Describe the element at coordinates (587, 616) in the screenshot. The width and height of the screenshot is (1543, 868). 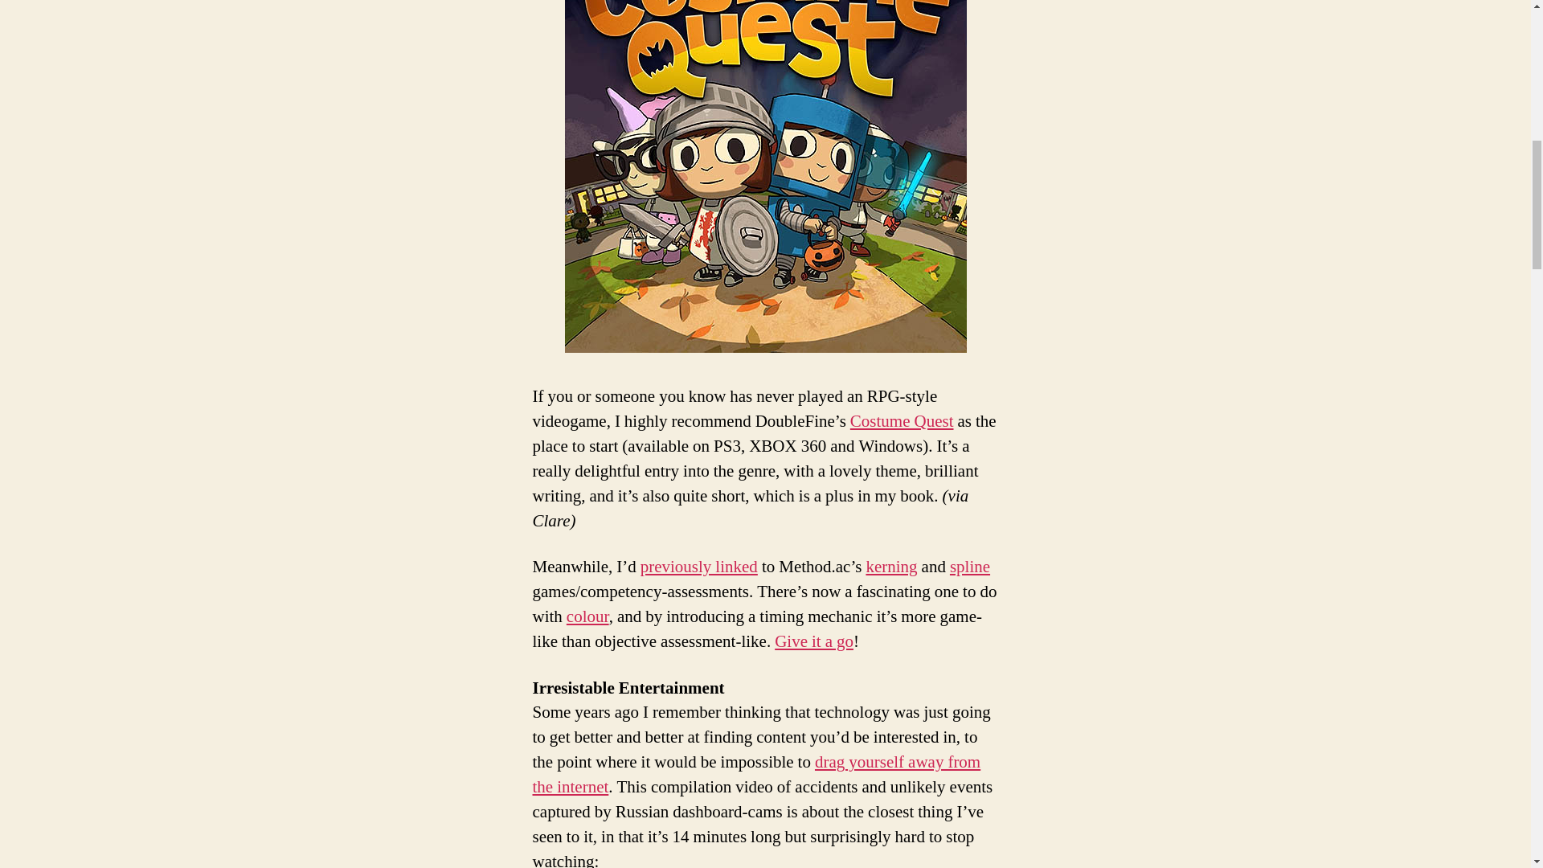
I see `colour` at that location.